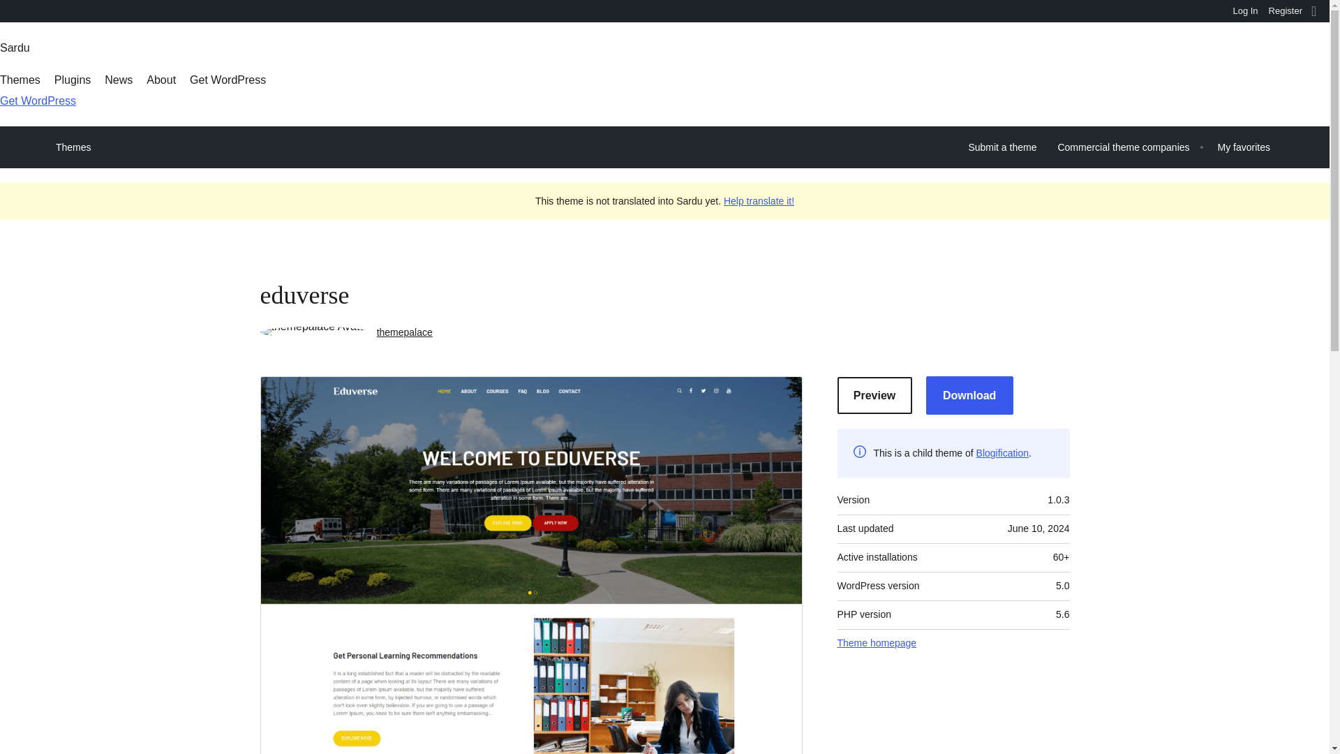 This screenshot has width=1340, height=754. Describe the element at coordinates (1002, 147) in the screenshot. I see `Submit a theme` at that location.